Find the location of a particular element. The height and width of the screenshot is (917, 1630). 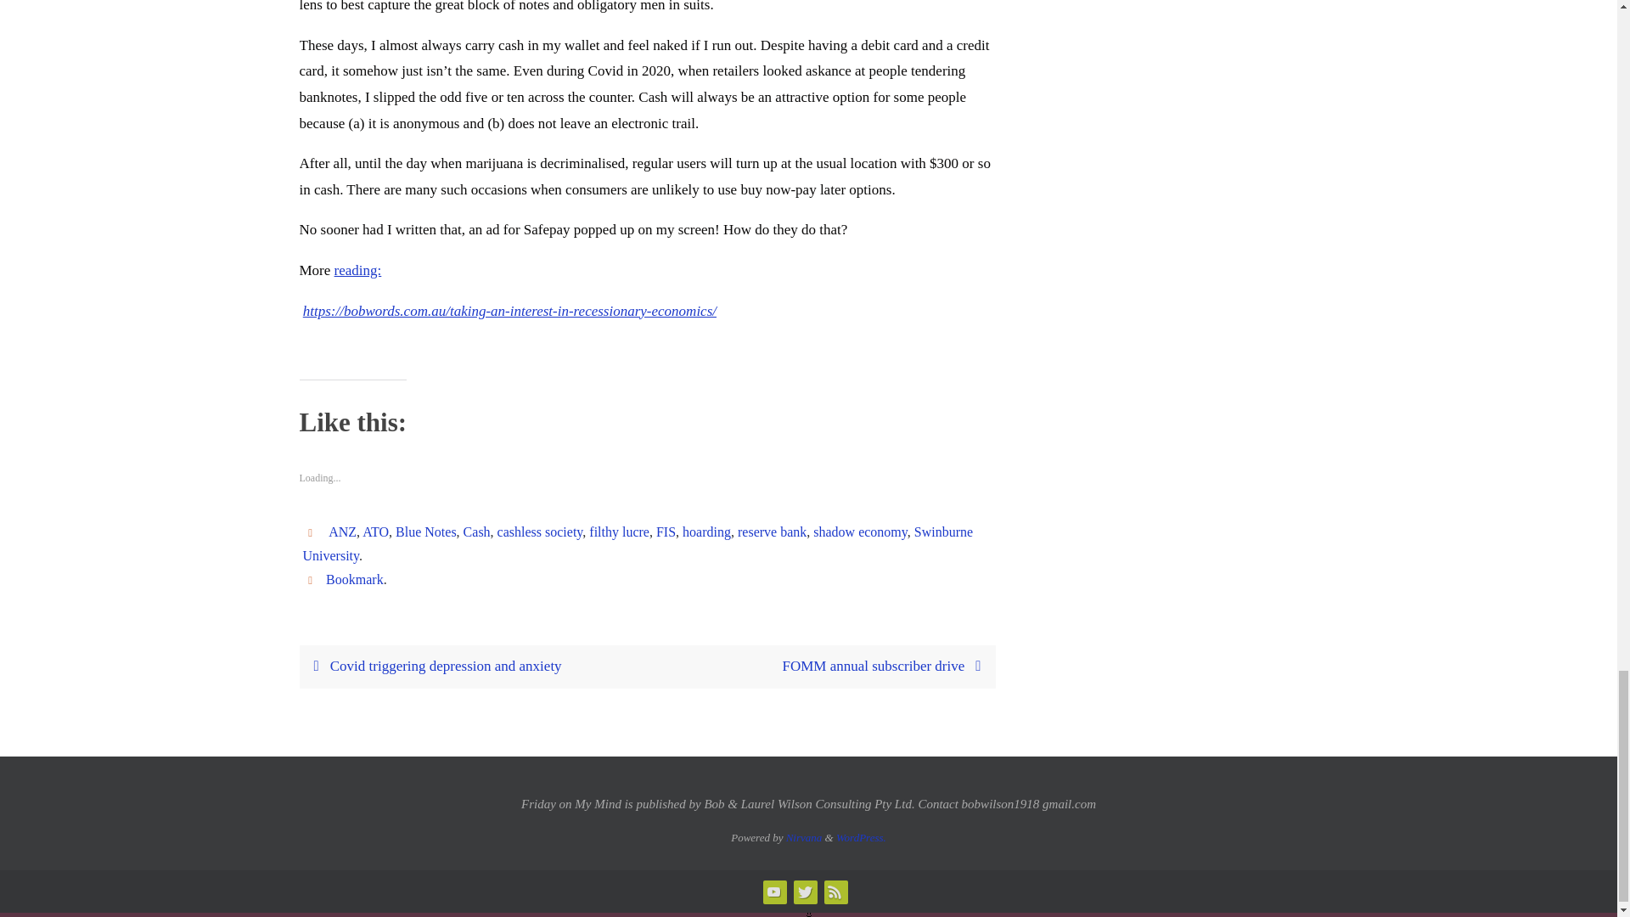

ATO is located at coordinates (375, 532).